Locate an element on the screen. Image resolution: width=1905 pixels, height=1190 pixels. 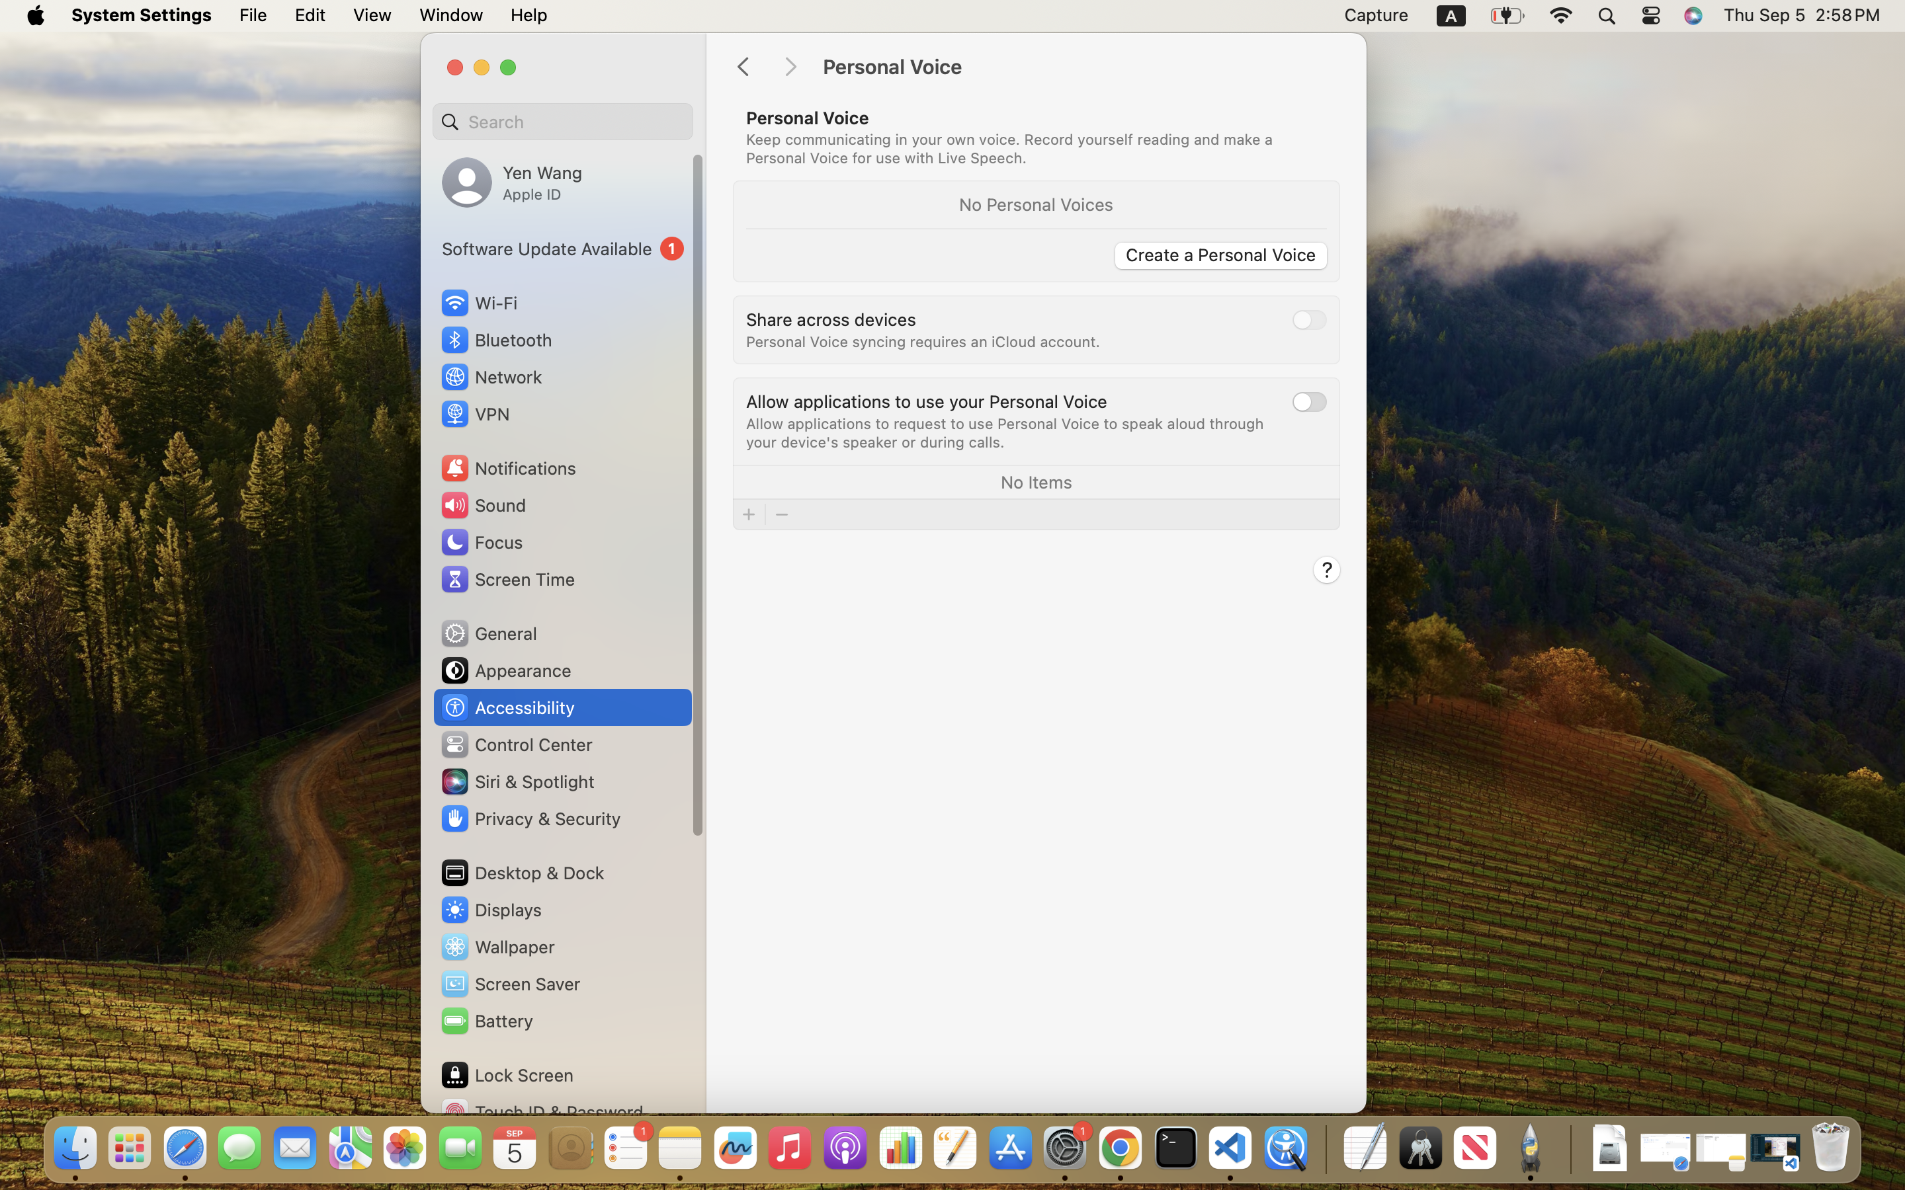
No Personal Voices is located at coordinates (1037, 204).